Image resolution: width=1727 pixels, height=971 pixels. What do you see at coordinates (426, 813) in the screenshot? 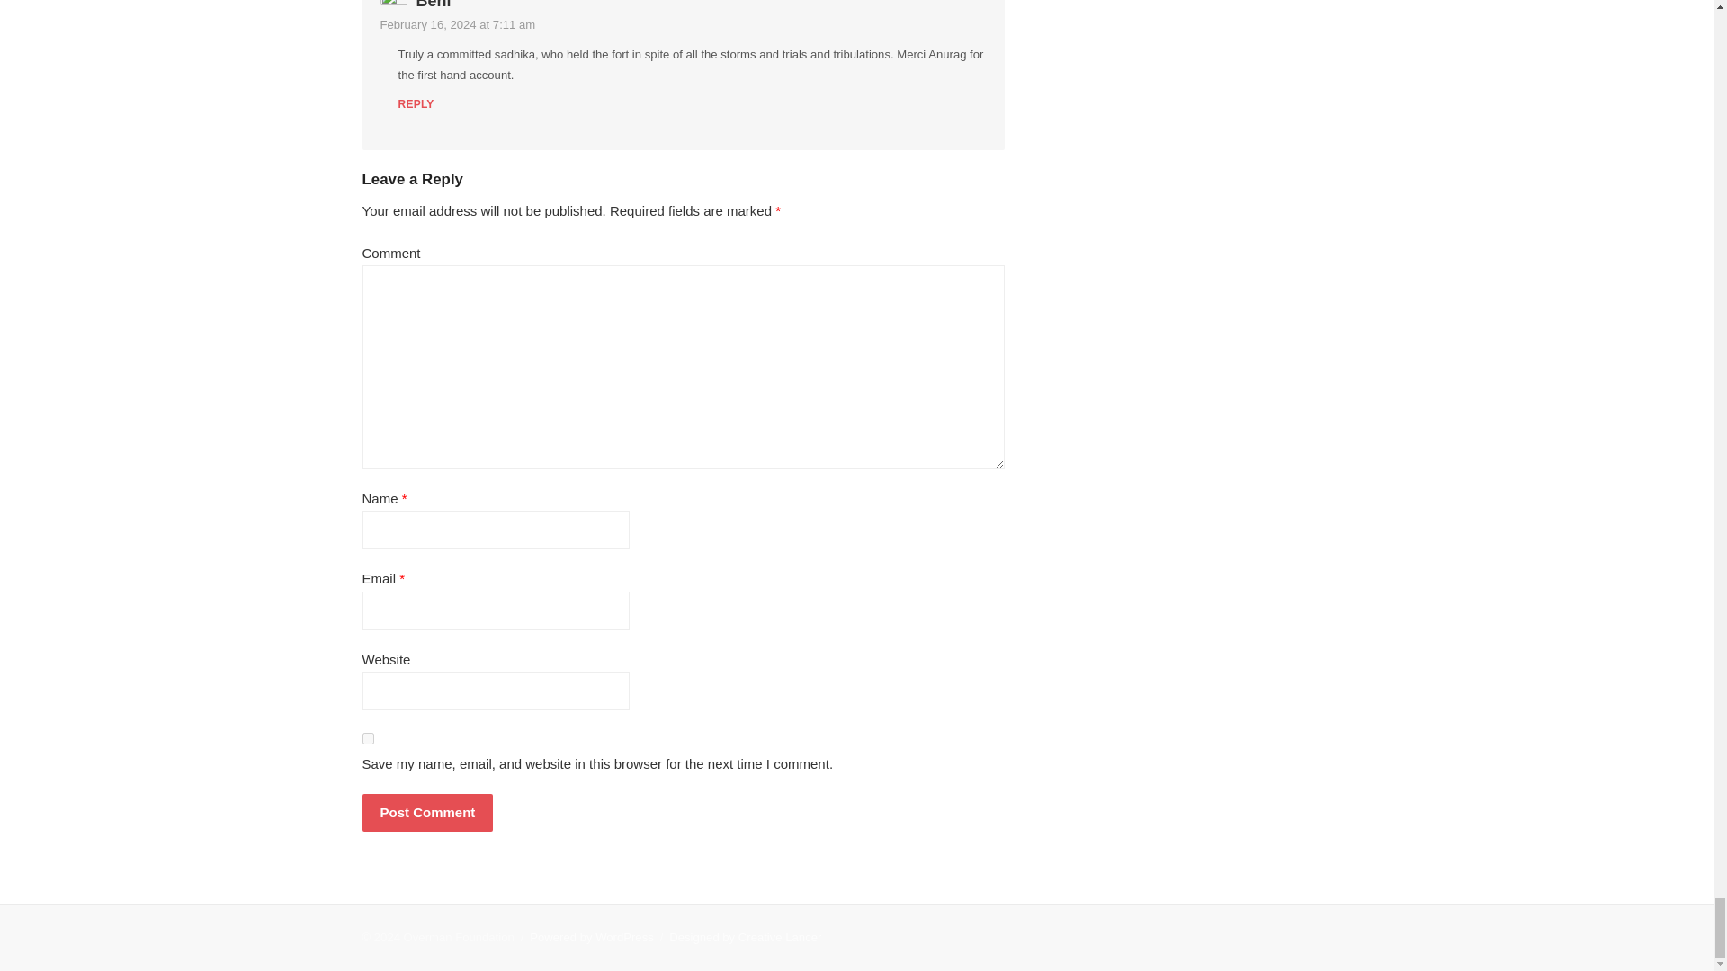
I see `Post Comment` at bounding box center [426, 813].